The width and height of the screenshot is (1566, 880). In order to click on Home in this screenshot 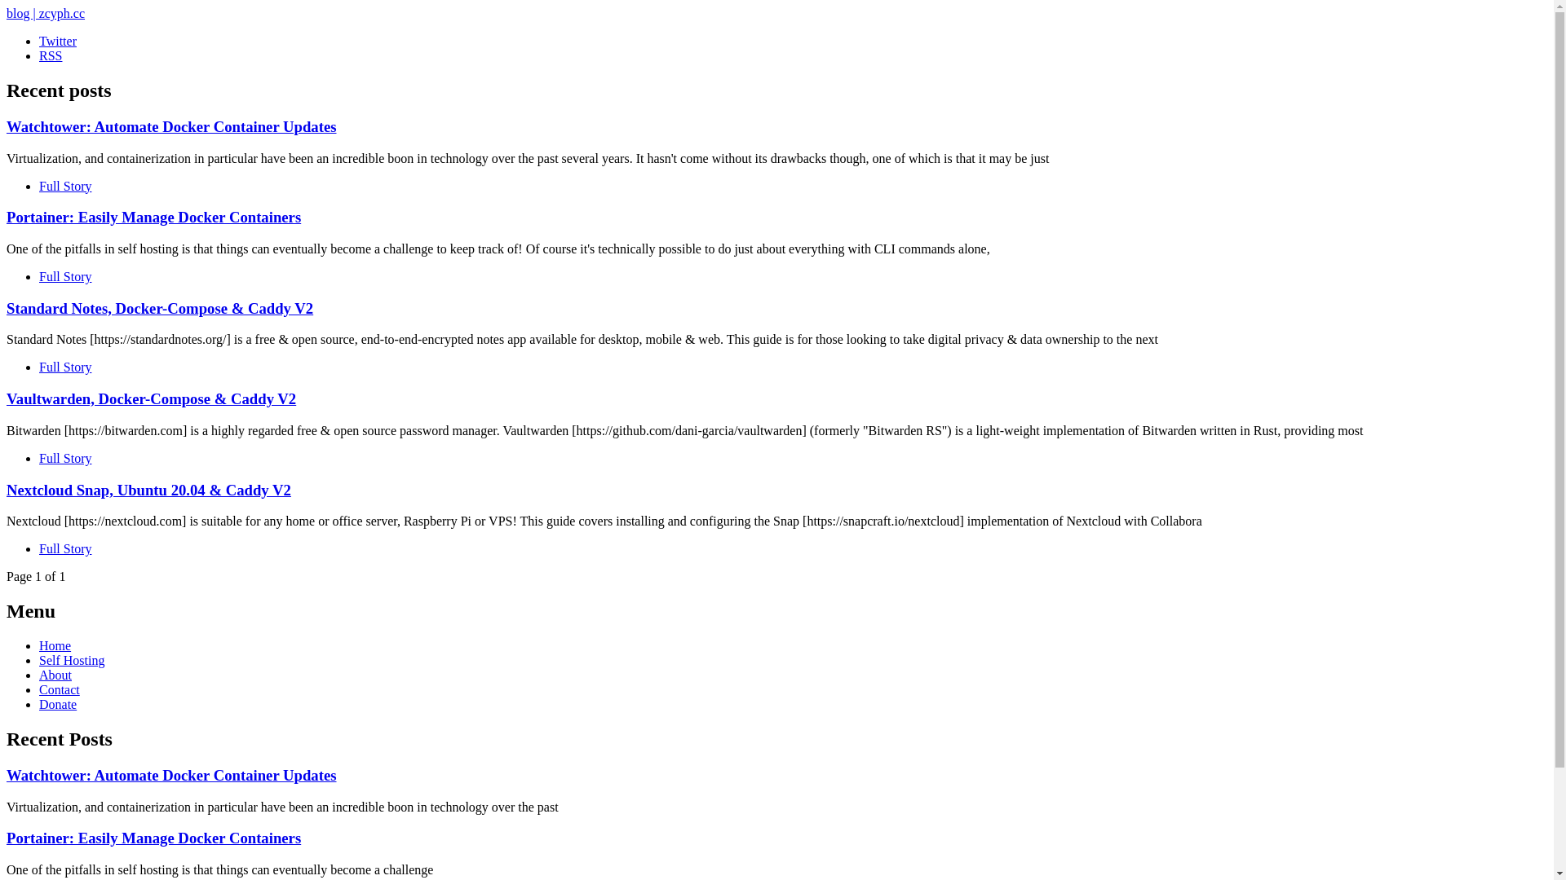, I will do `click(55, 645)`.